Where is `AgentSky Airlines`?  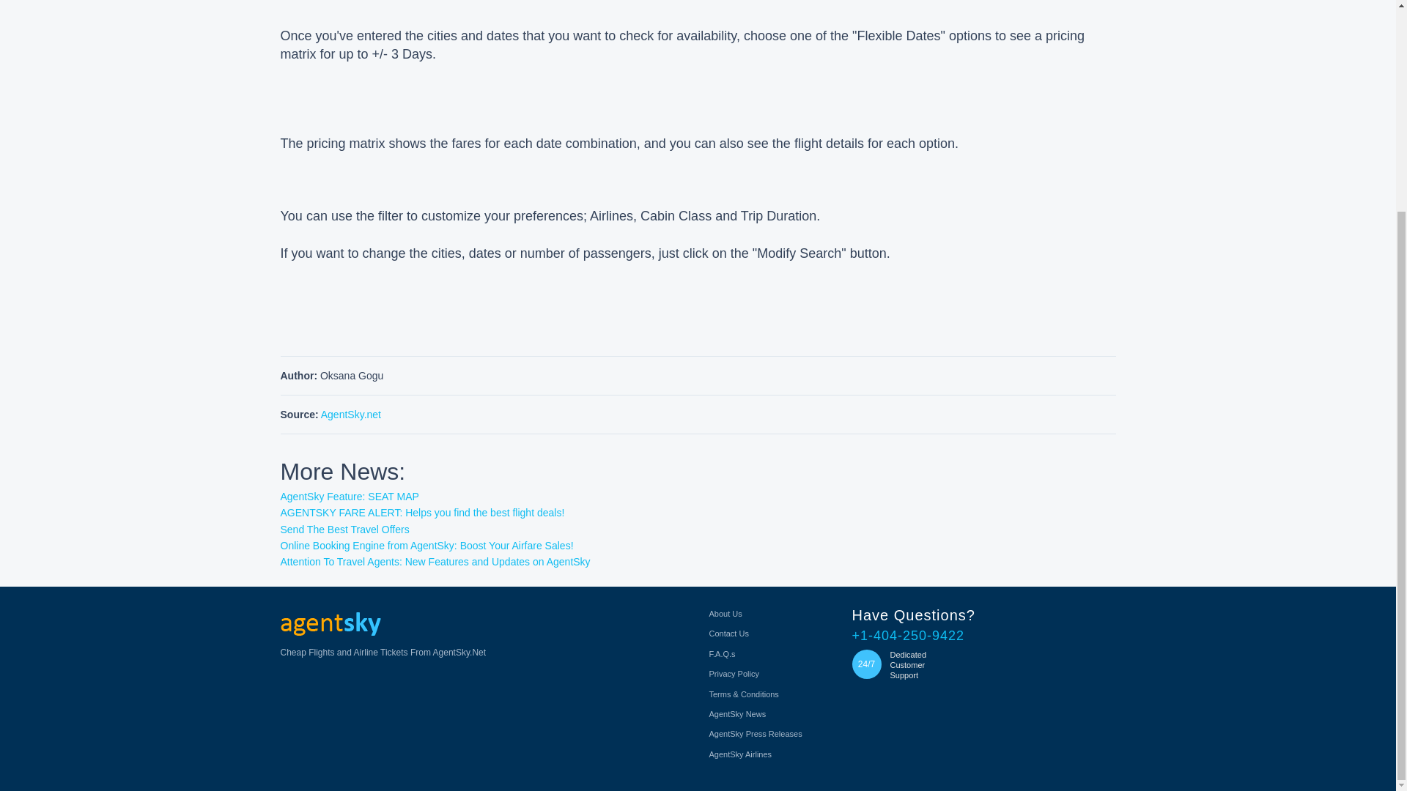
AgentSky Airlines is located at coordinates (740, 754).